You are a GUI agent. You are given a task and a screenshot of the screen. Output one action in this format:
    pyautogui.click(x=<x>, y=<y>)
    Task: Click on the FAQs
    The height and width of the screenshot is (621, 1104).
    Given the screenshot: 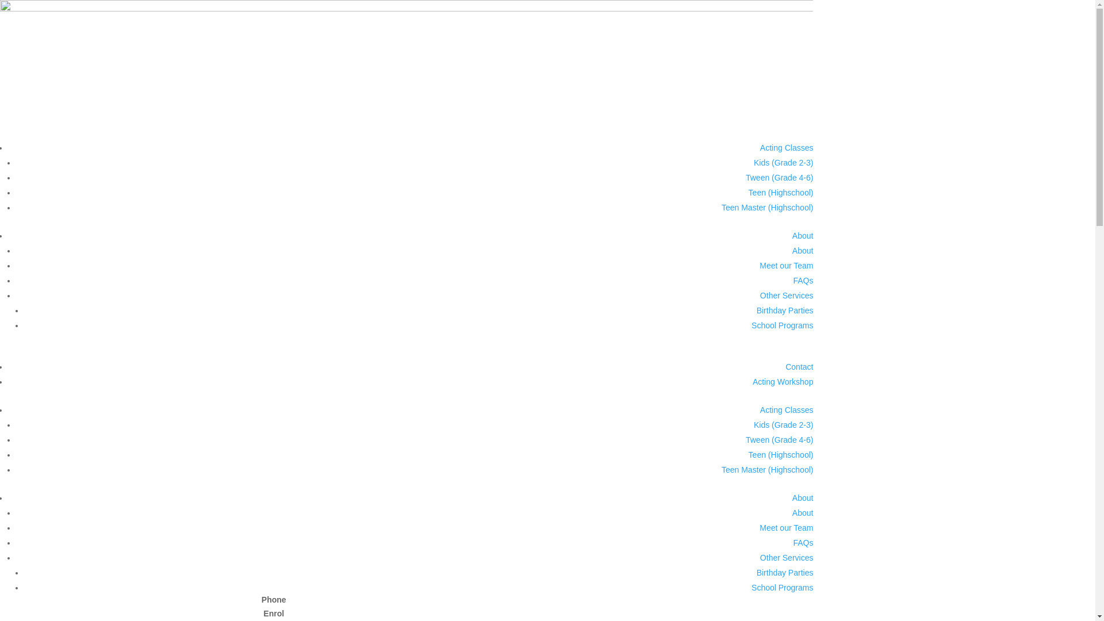 What is the action you would take?
    pyautogui.click(x=803, y=281)
    